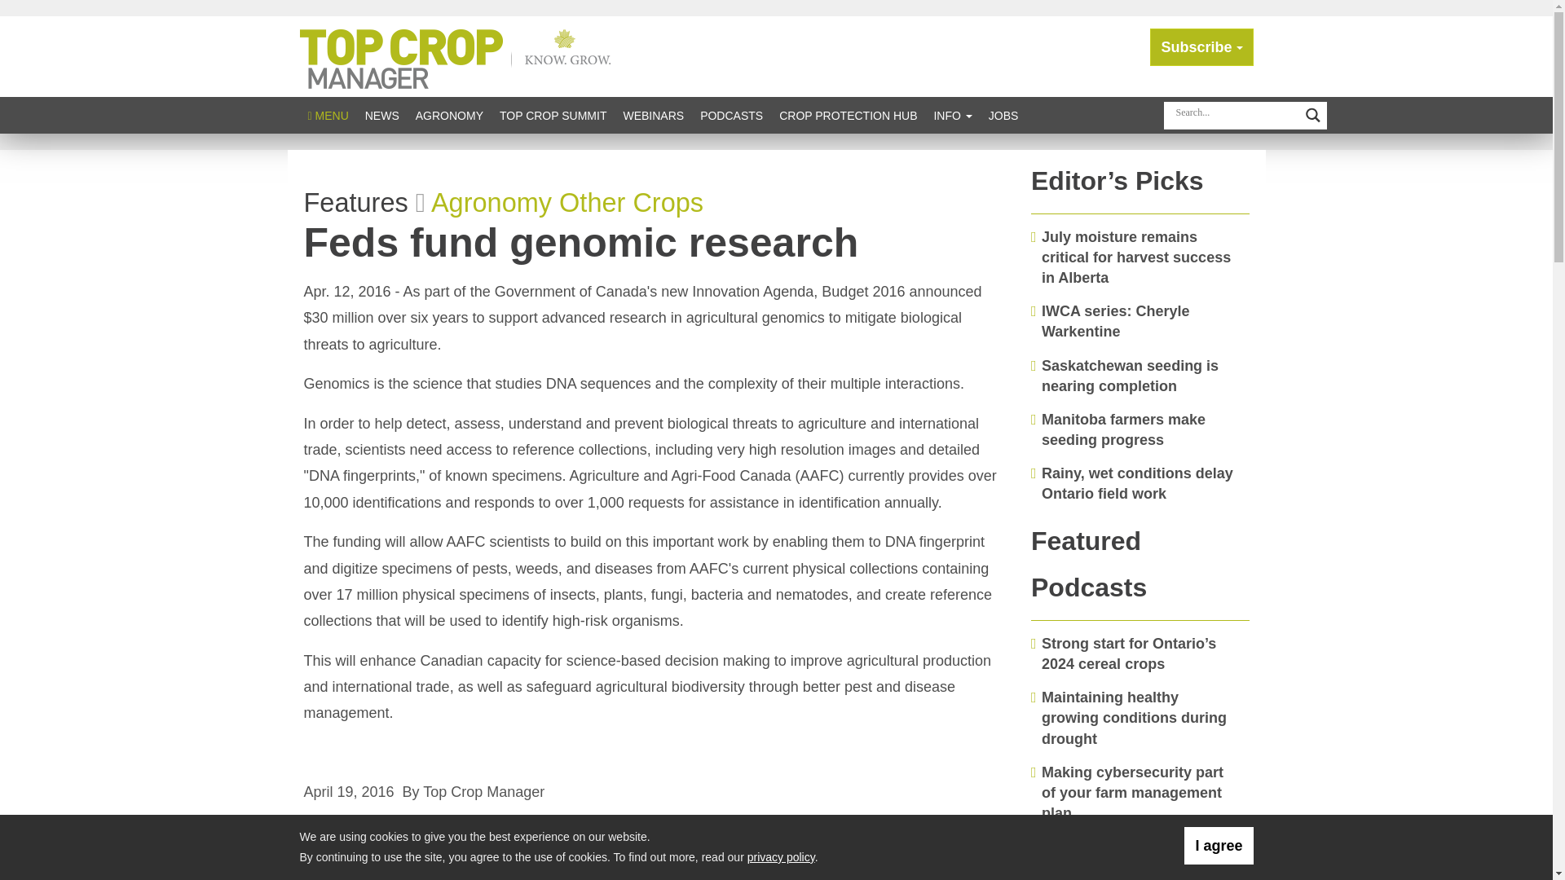  What do you see at coordinates (553, 115) in the screenshot?
I see `TOP CROP SUMMIT` at bounding box center [553, 115].